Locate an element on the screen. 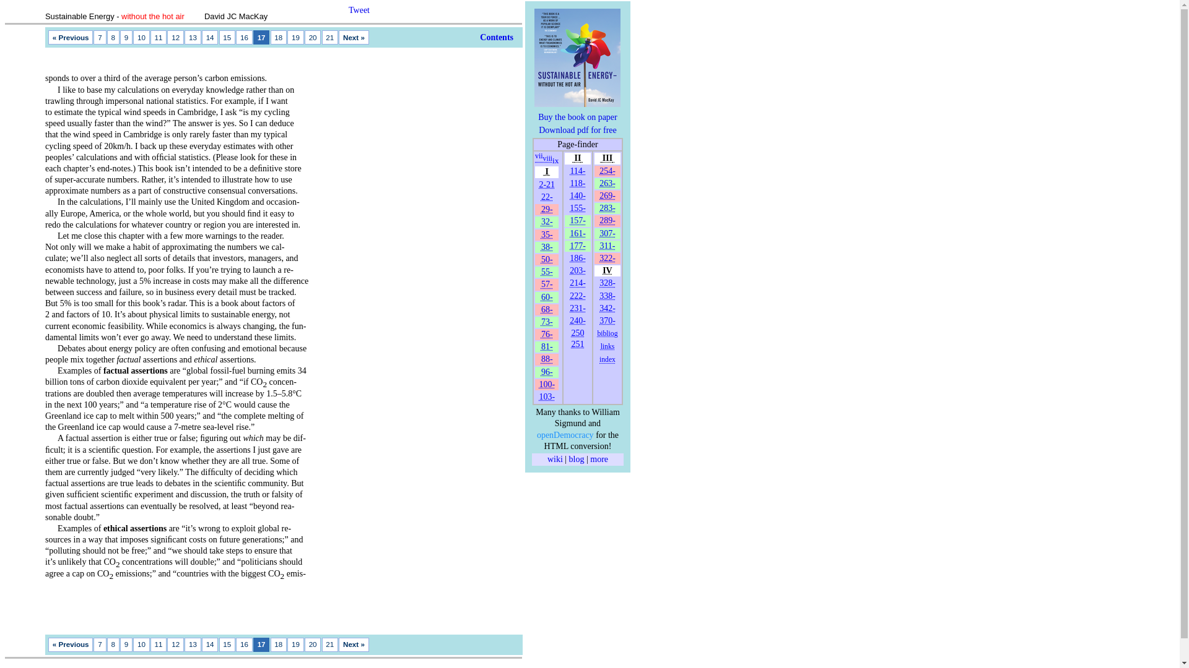  Go to page 10 is located at coordinates (141, 37).